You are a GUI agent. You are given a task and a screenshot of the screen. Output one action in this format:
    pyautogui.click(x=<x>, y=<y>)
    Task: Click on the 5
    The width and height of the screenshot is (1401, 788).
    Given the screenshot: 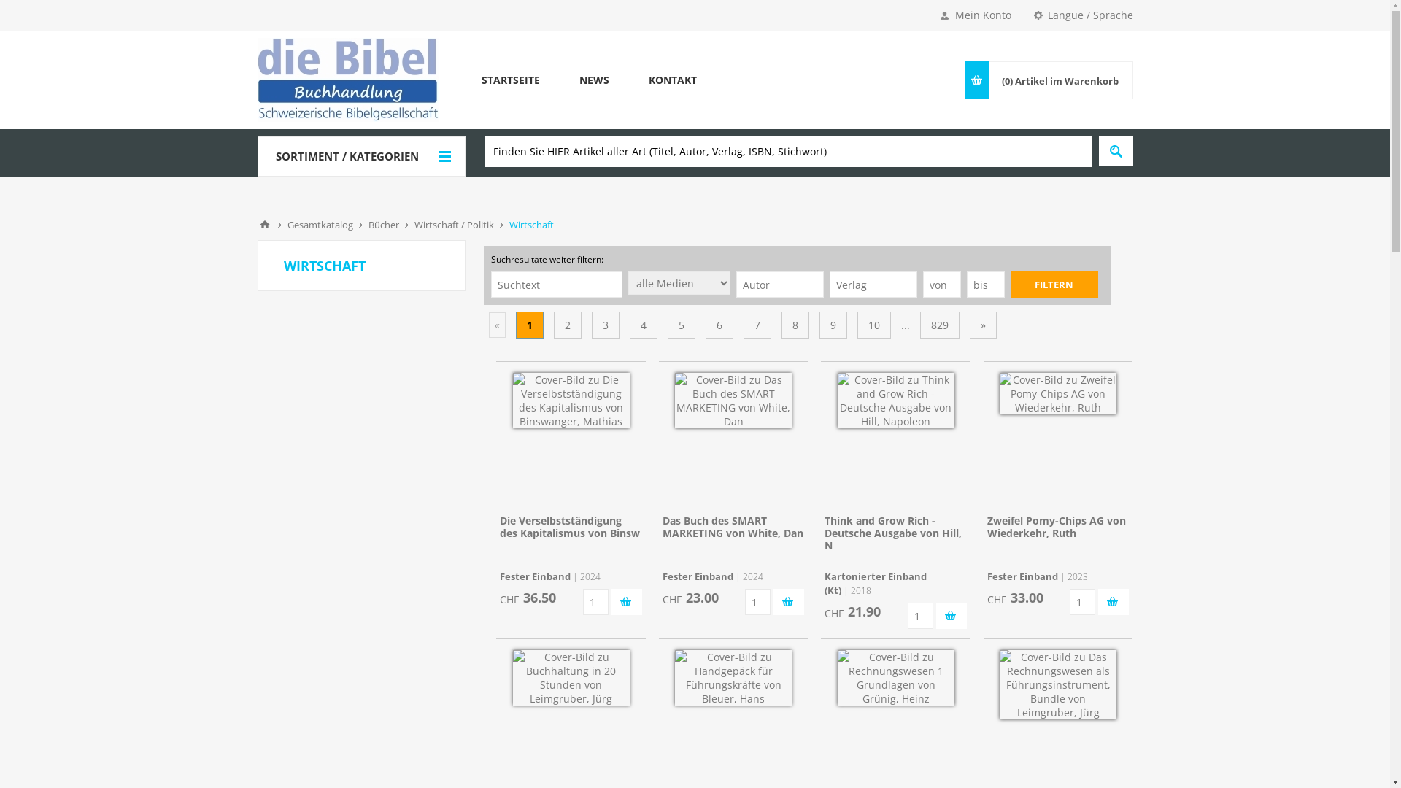 What is the action you would take?
    pyautogui.click(x=681, y=325)
    